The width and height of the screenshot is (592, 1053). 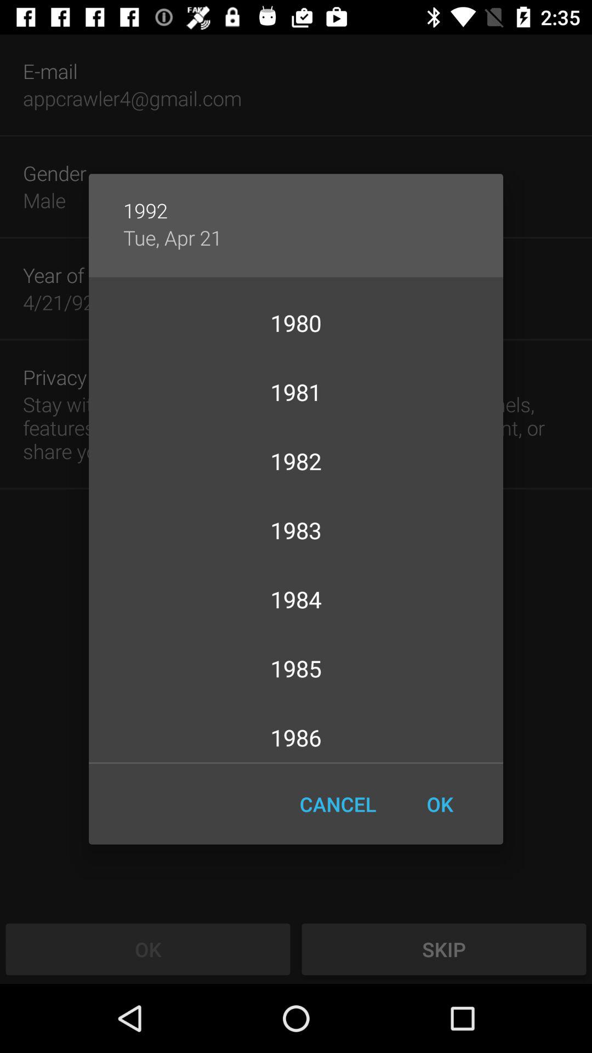 What do you see at coordinates (440, 804) in the screenshot?
I see `swipe to ok icon` at bounding box center [440, 804].